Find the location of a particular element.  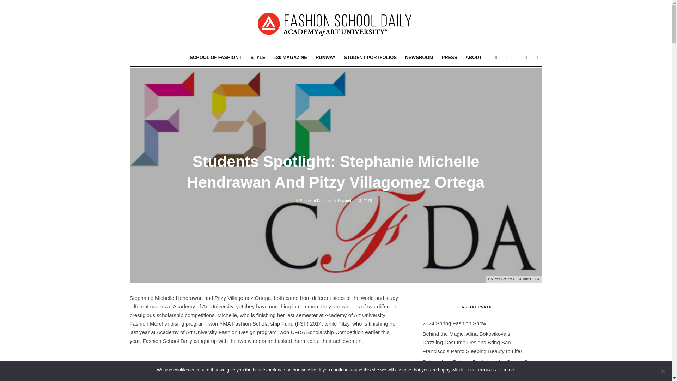

STUDENT PORTFOLIOS is located at coordinates (370, 57).